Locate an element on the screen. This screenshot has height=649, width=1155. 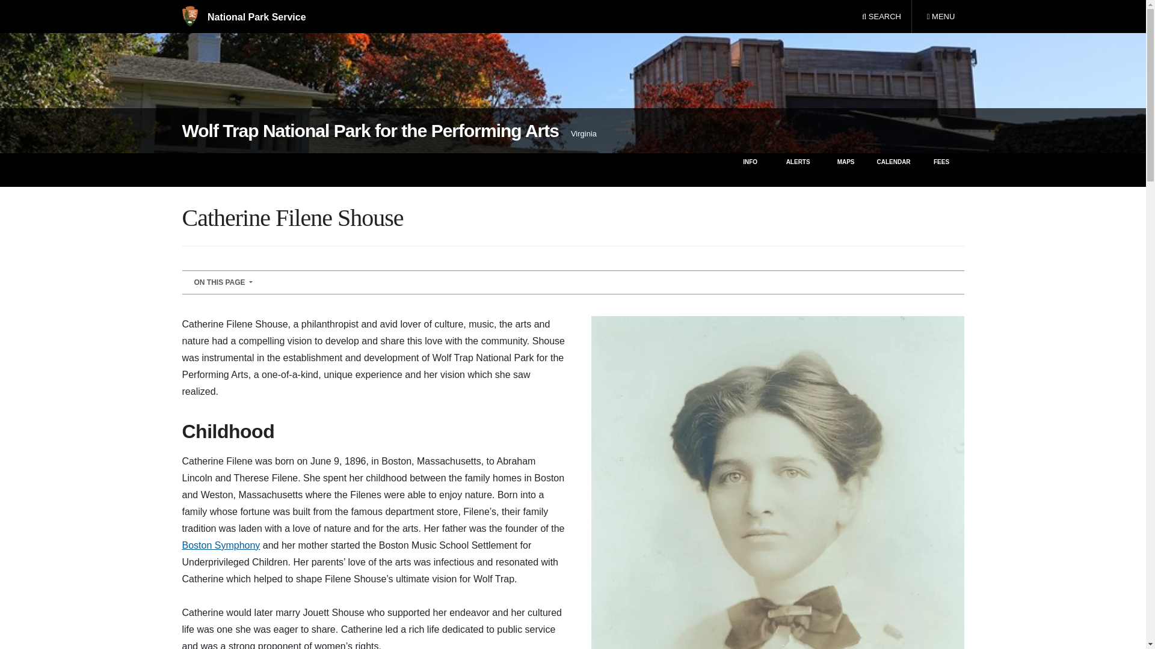
SEARCH is located at coordinates (940, 17).